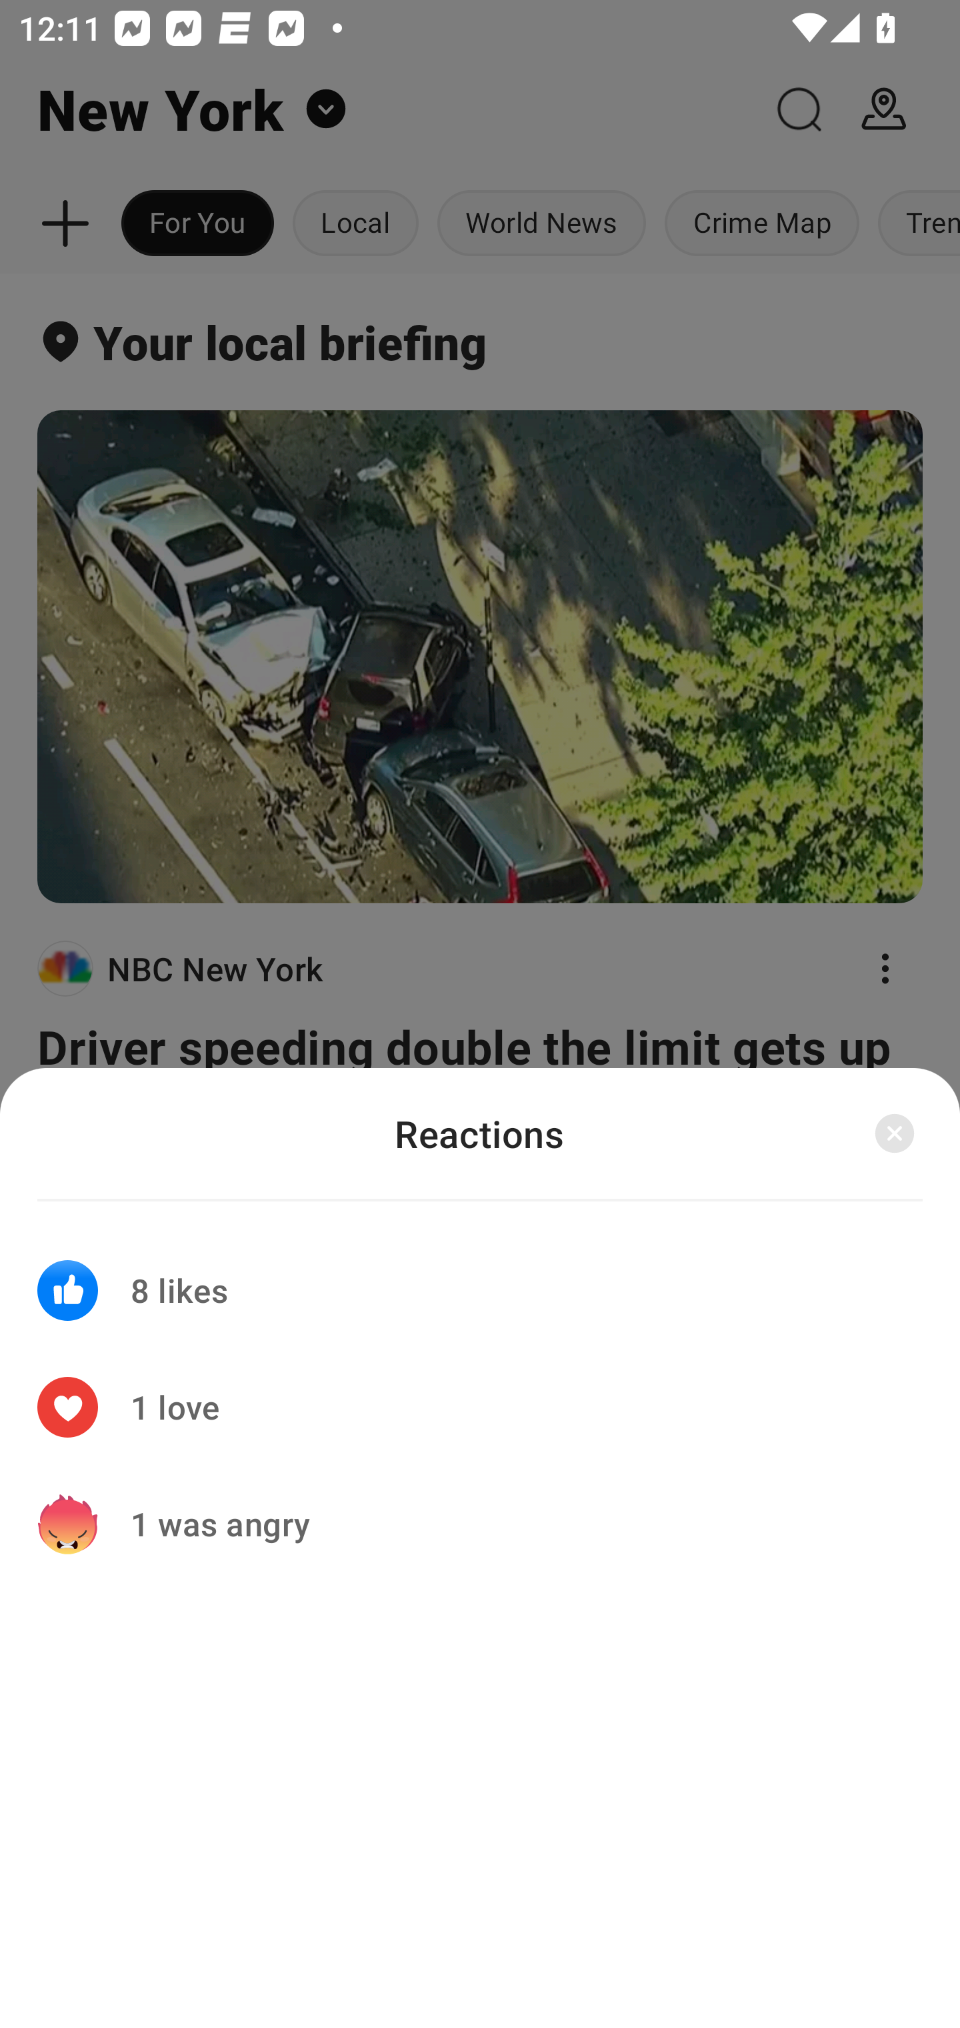  I want to click on 1 was angry, so click(480, 1524).